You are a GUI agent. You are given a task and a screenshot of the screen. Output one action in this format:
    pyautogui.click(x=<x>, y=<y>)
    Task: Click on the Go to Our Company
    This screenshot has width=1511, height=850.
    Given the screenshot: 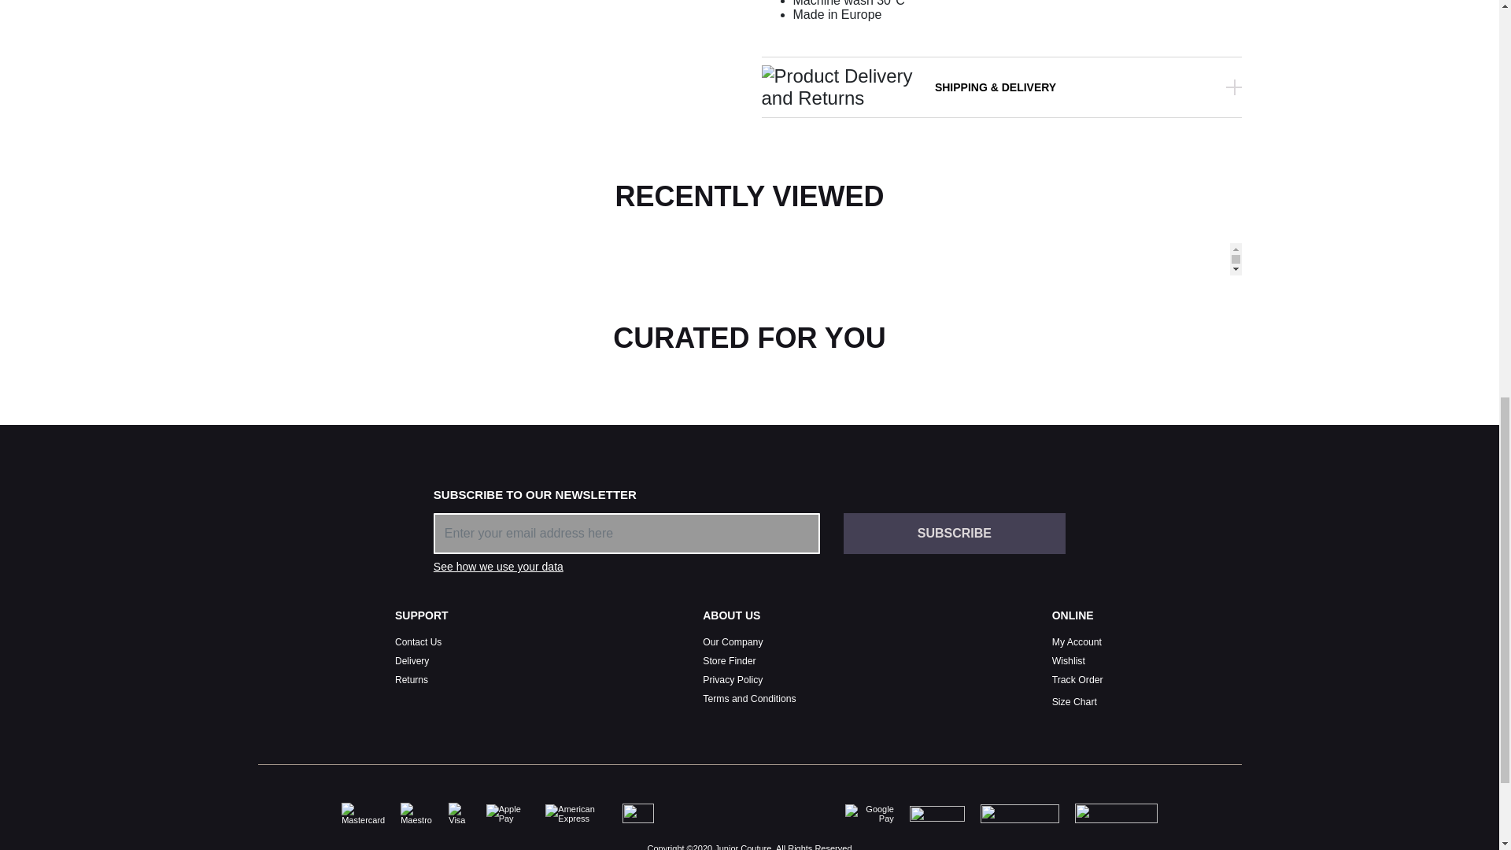 What is the action you would take?
    pyautogui.click(x=732, y=641)
    